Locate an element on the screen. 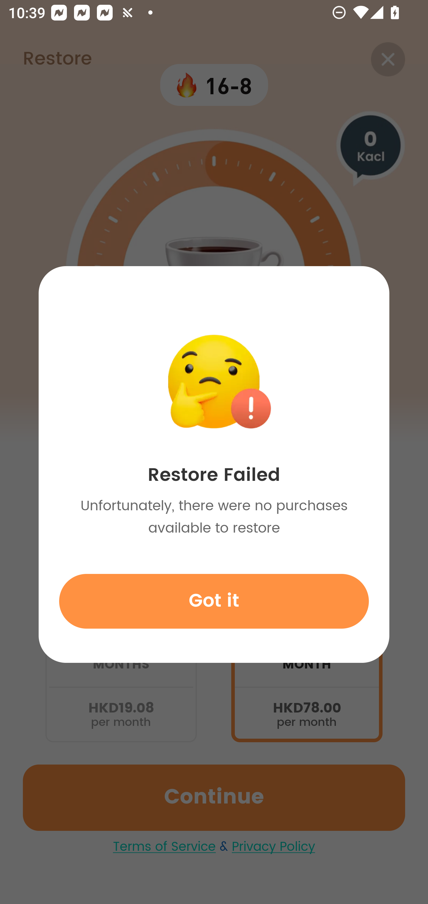 This screenshot has width=428, height=904. Got it is located at coordinates (214, 601).